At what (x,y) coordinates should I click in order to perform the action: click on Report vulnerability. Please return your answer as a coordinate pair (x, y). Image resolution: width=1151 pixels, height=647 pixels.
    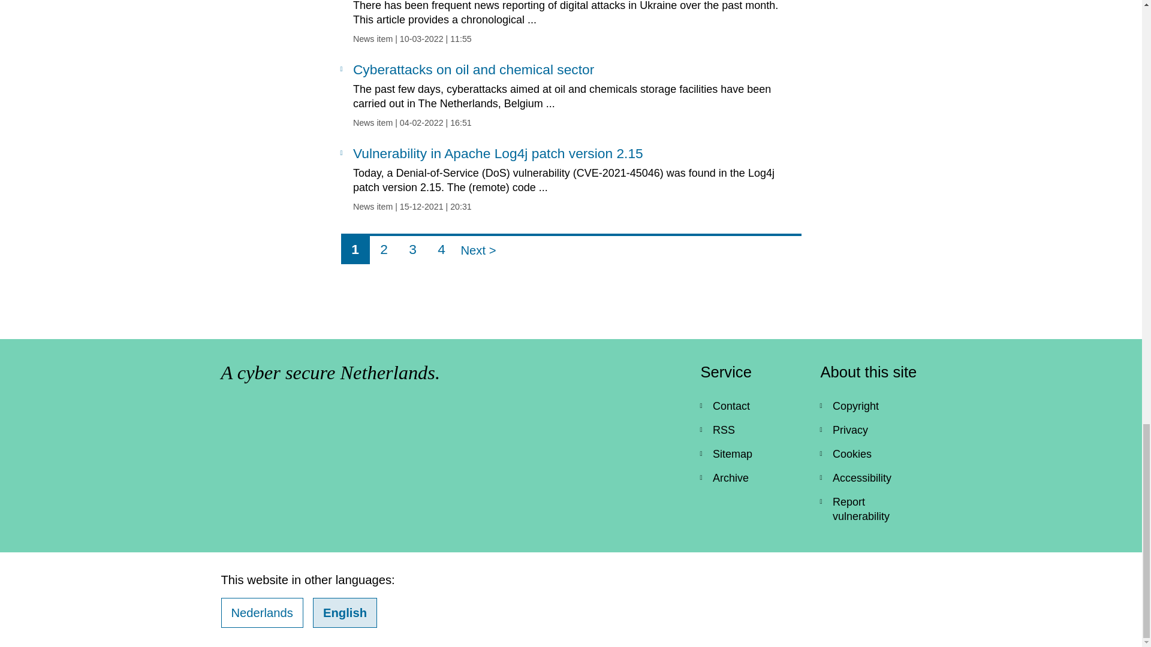
    Looking at the image, I should click on (384, 249).